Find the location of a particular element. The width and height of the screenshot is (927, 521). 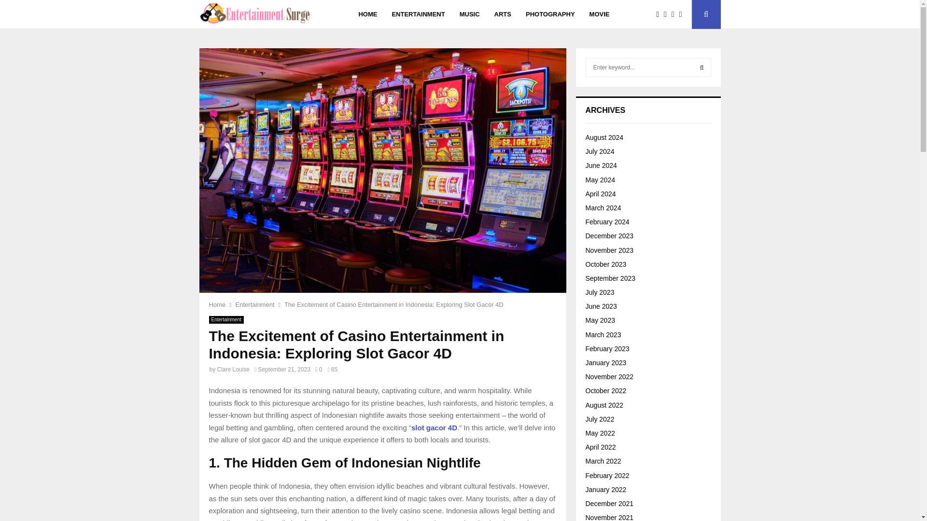

May 2024 is located at coordinates (600, 180).